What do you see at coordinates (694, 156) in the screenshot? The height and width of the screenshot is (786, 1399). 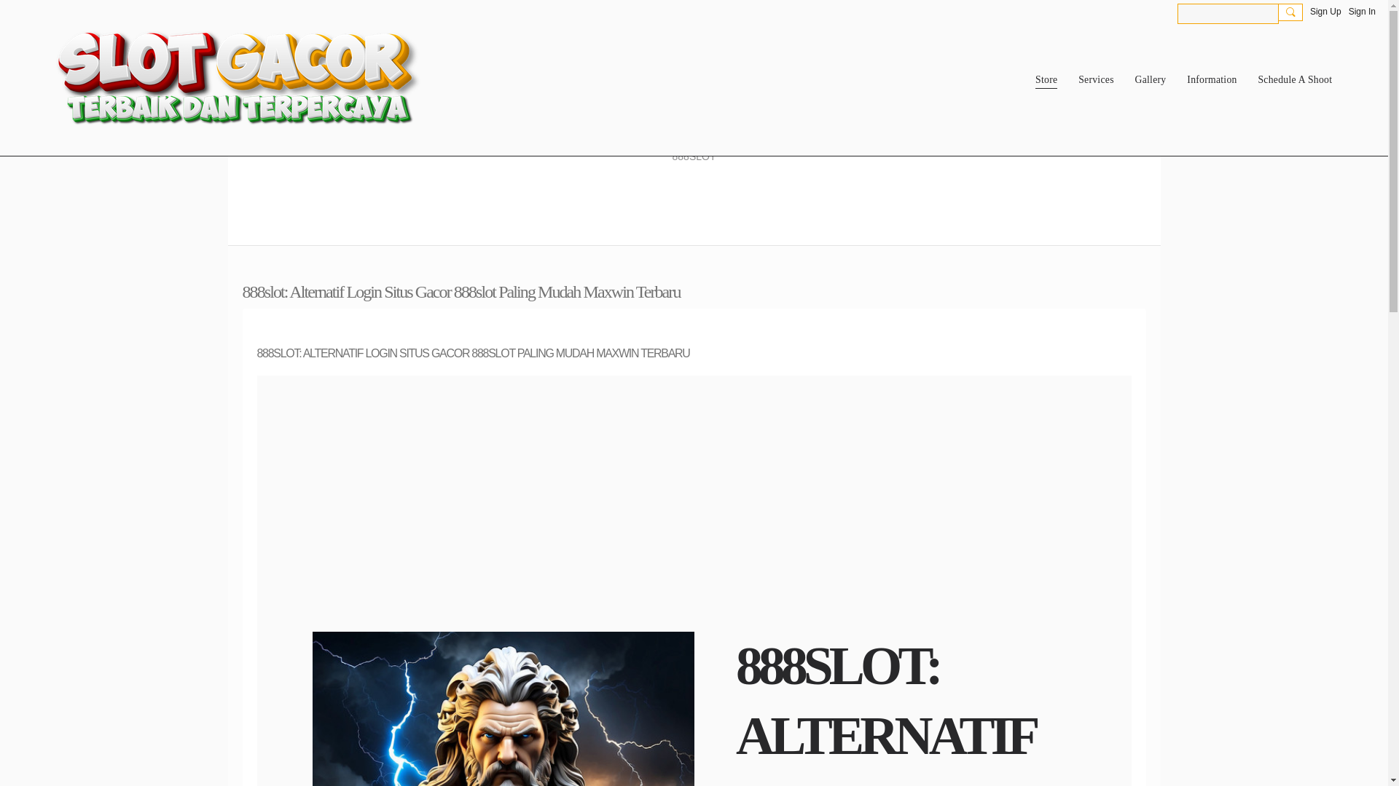 I see `888SLOT` at bounding box center [694, 156].